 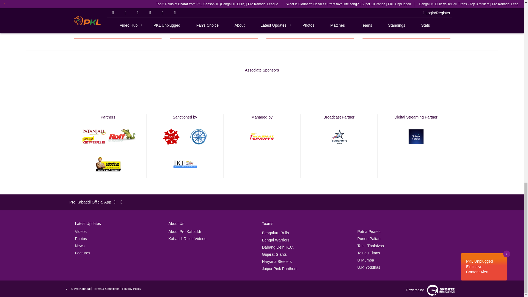 I want to click on Dream11, so click(x=262, y=89).